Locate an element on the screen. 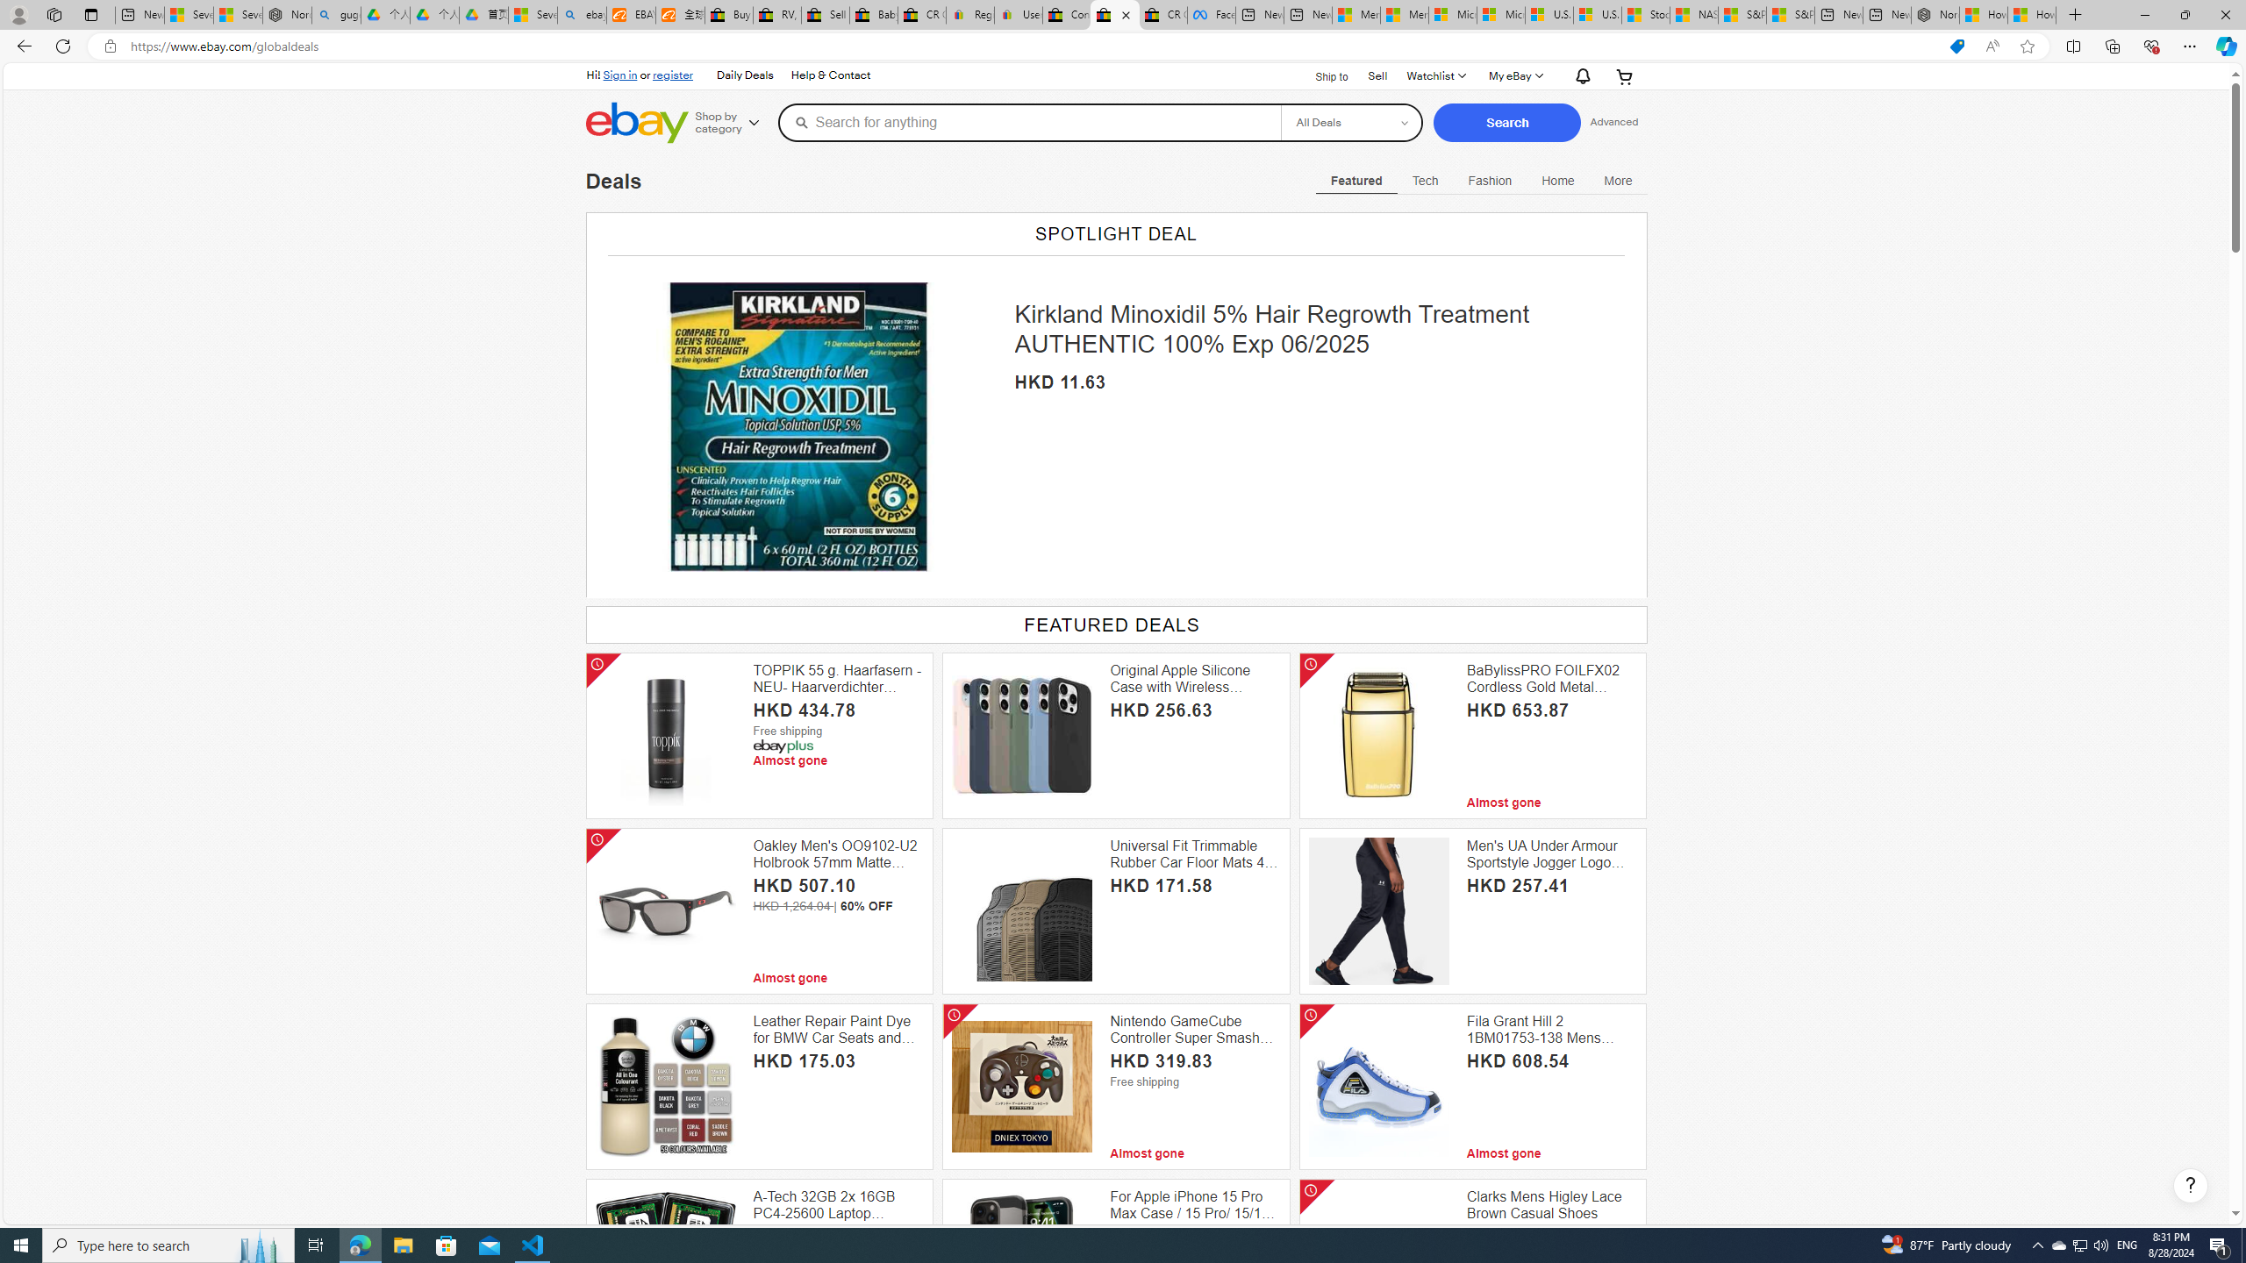 This screenshot has width=2246, height=1263. My eBay is located at coordinates (1514, 75).